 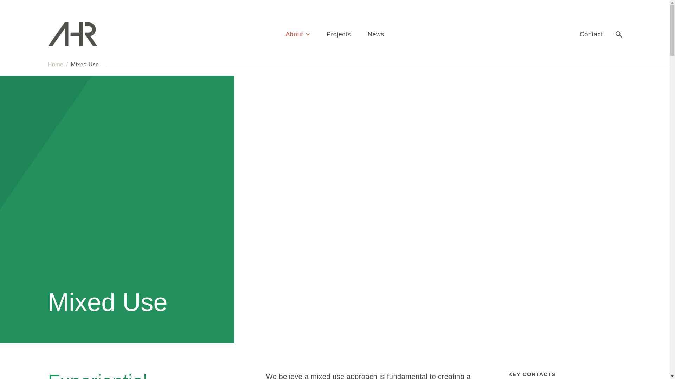 I want to click on Projects, so click(x=339, y=34).